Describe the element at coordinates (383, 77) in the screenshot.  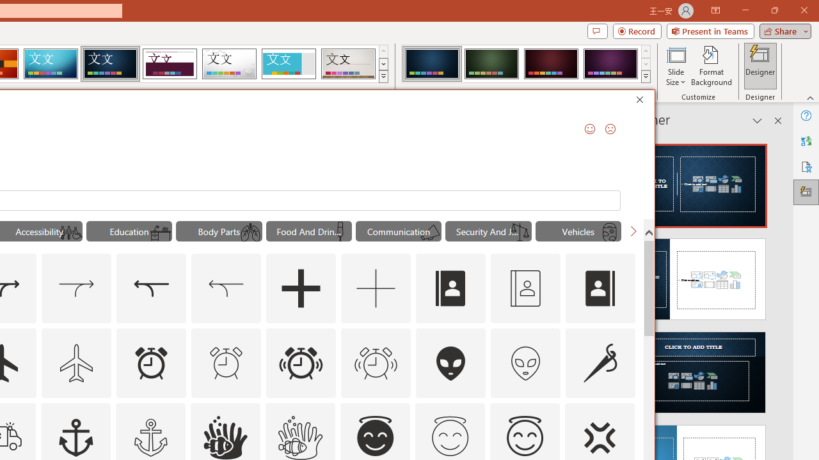
I see `Themes` at that location.